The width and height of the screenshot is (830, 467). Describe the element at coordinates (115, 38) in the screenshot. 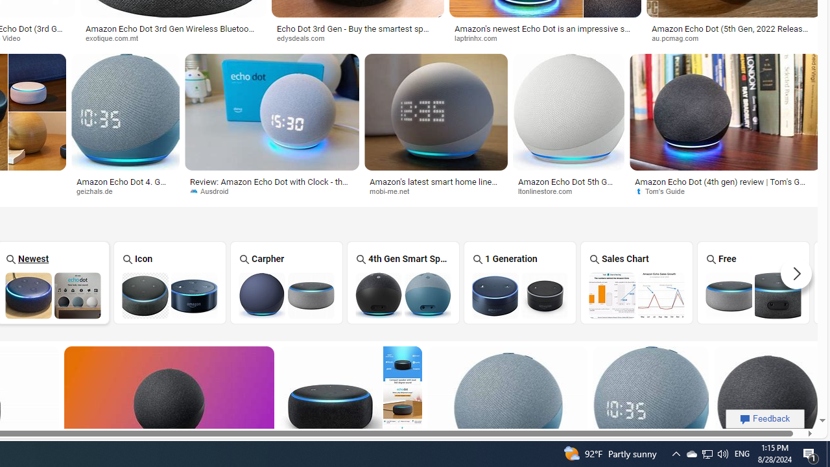

I see `exotique.com.mt` at that location.